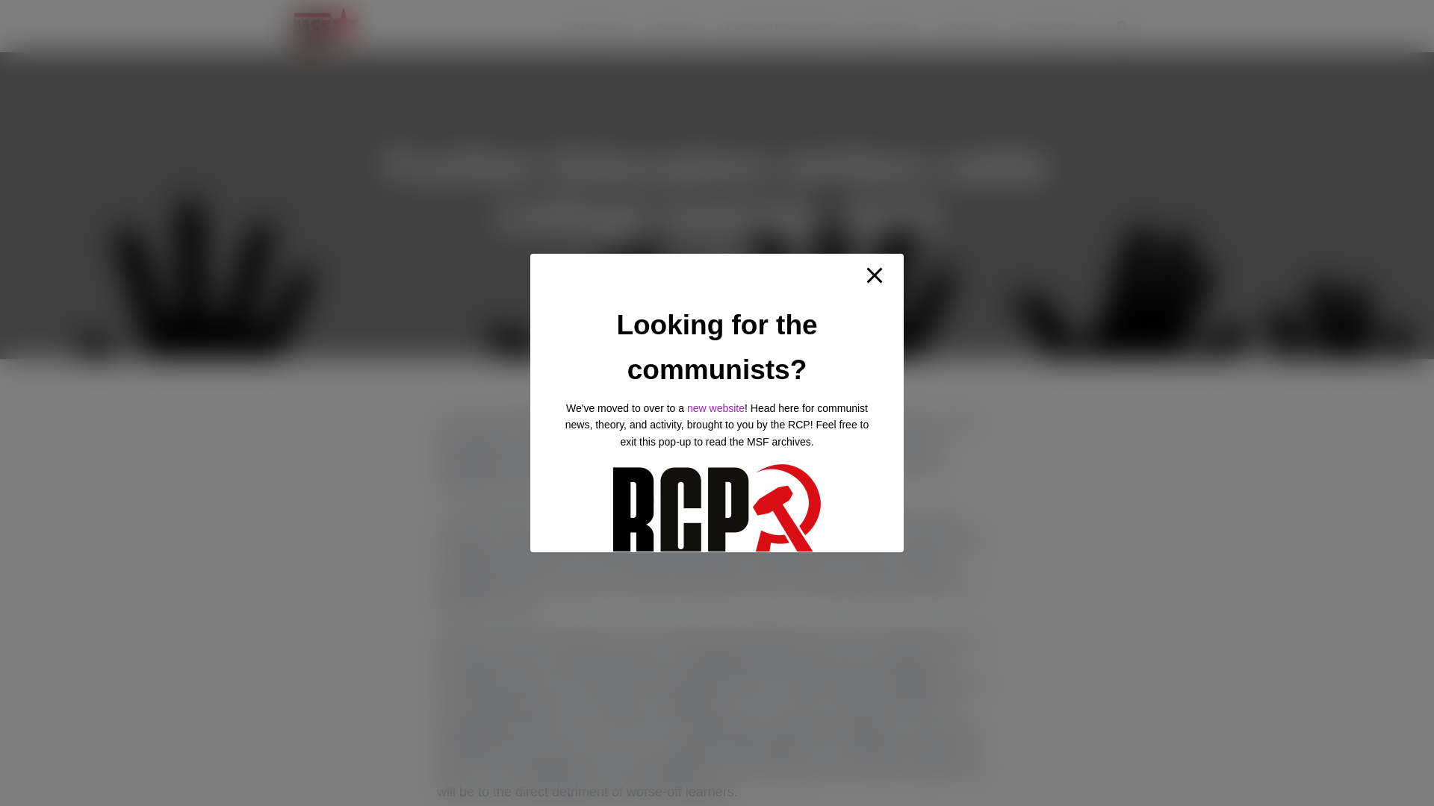  Describe the element at coordinates (779, 25) in the screenshot. I see `REVOLUTION MAGAZINE` at that location.